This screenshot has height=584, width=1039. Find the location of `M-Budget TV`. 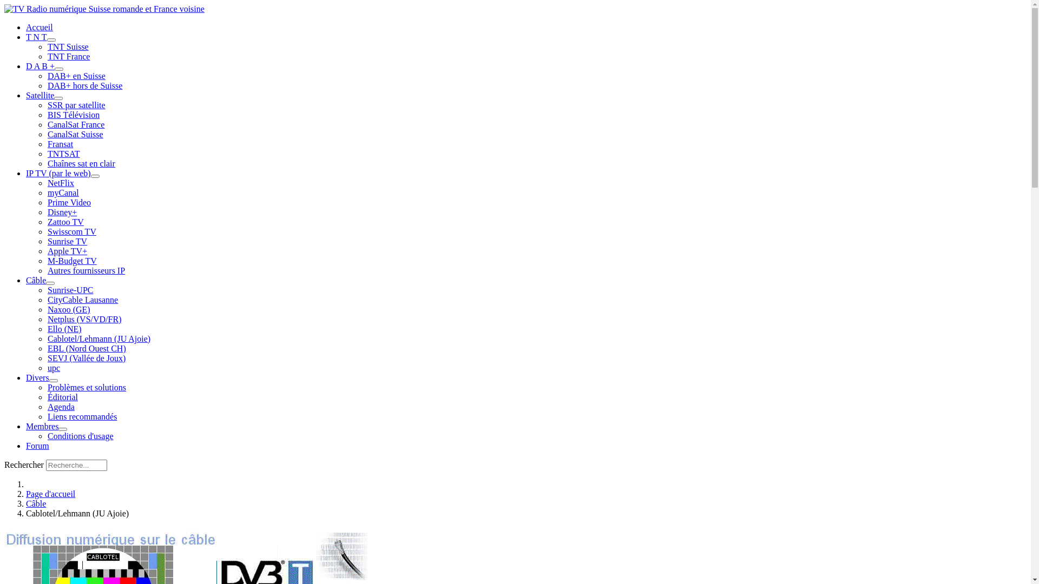

M-Budget TV is located at coordinates (73, 261).